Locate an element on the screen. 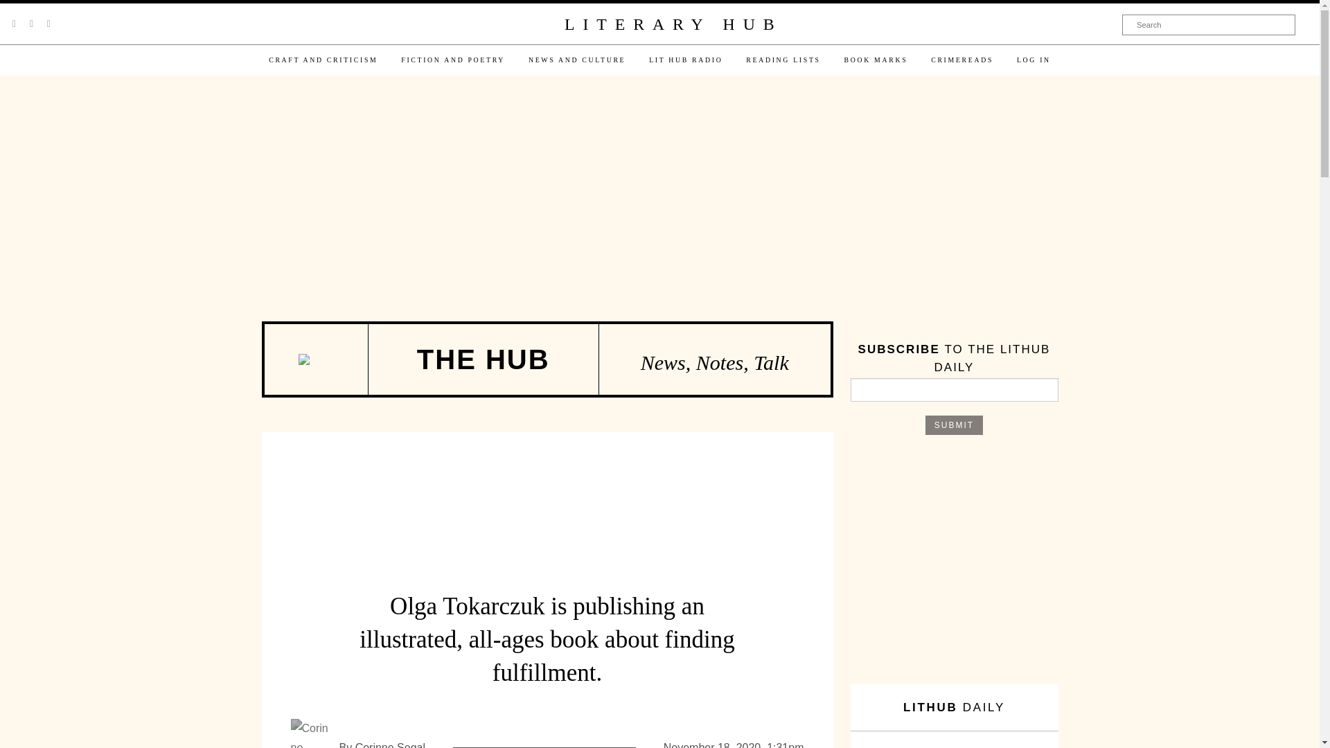 The width and height of the screenshot is (1330, 748). LITERARY HUB is located at coordinates (673, 25).